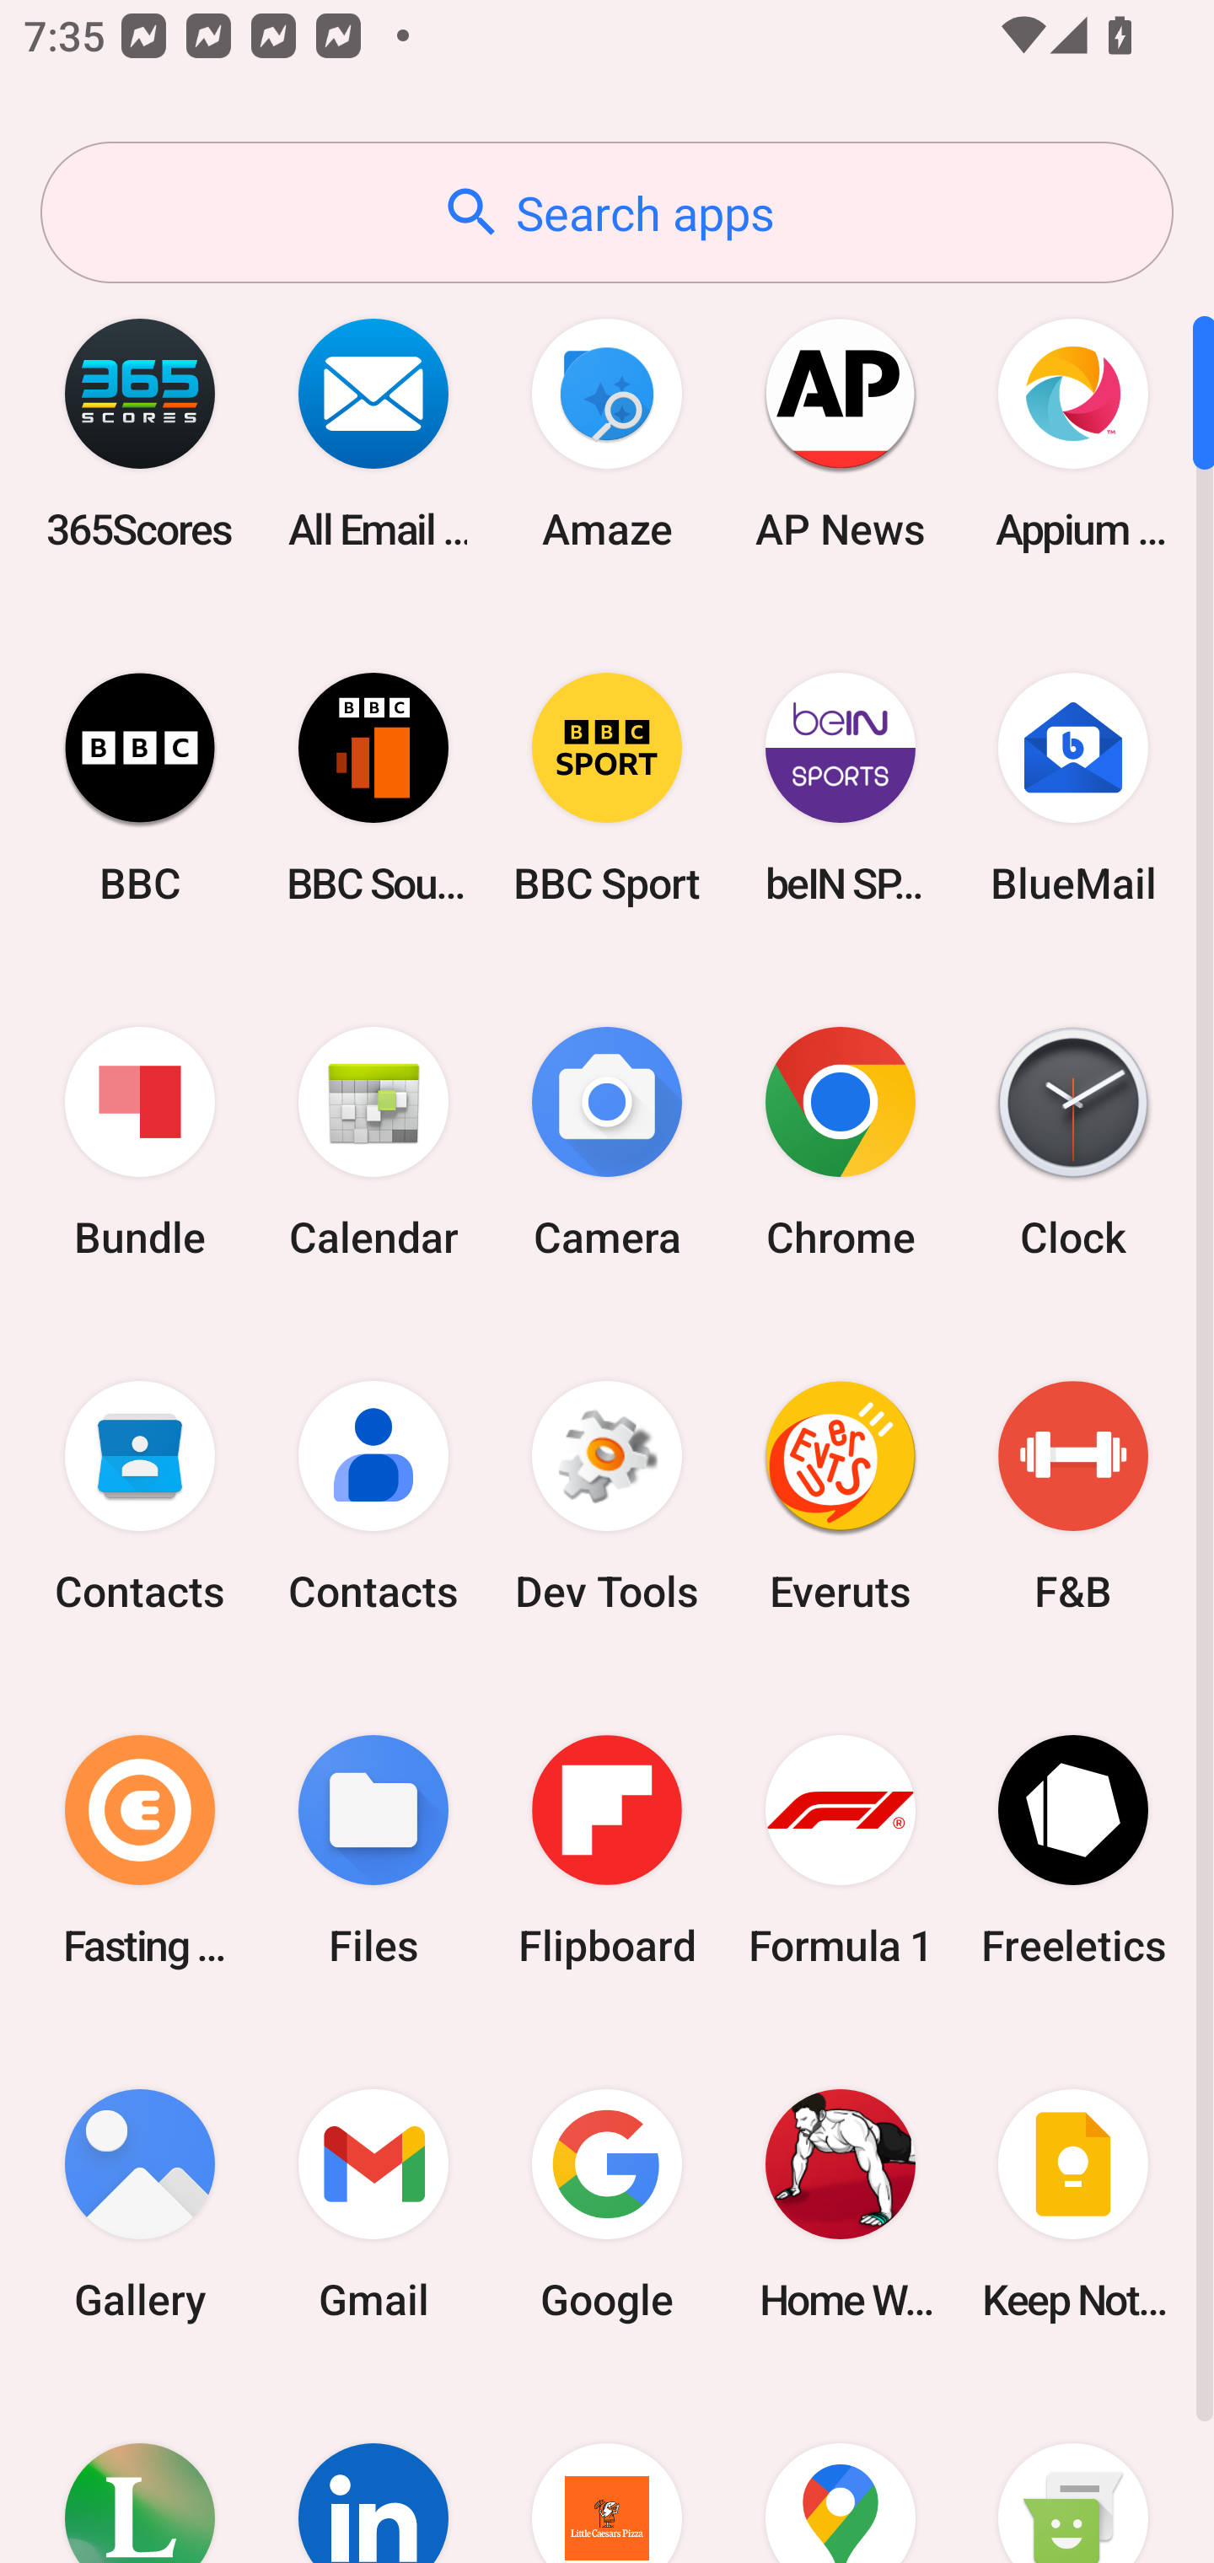 The image size is (1214, 2563). I want to click on BlueMail, so click(1073, 787).